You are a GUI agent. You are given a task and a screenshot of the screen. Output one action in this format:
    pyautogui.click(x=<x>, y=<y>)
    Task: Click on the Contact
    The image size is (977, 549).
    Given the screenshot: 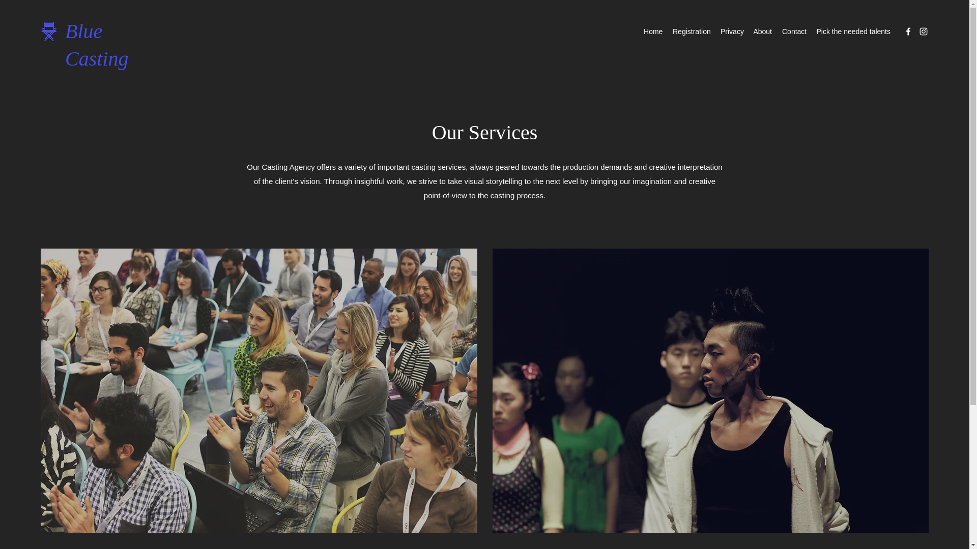 What is the action you would take?
    pyautogui.click(x=794, y=32)
    